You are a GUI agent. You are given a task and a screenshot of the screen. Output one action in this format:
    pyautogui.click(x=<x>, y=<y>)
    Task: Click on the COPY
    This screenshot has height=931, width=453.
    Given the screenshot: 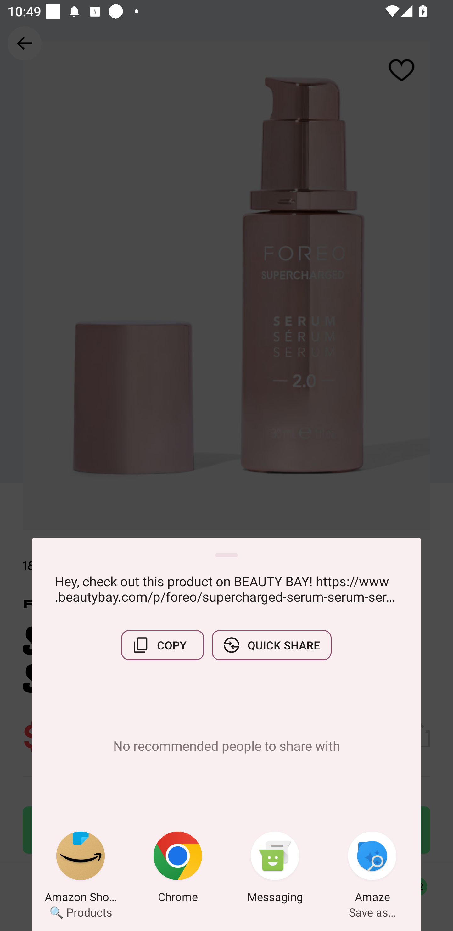 What is the action you would take?
    pyautogui.click(x=162, y=645)
    